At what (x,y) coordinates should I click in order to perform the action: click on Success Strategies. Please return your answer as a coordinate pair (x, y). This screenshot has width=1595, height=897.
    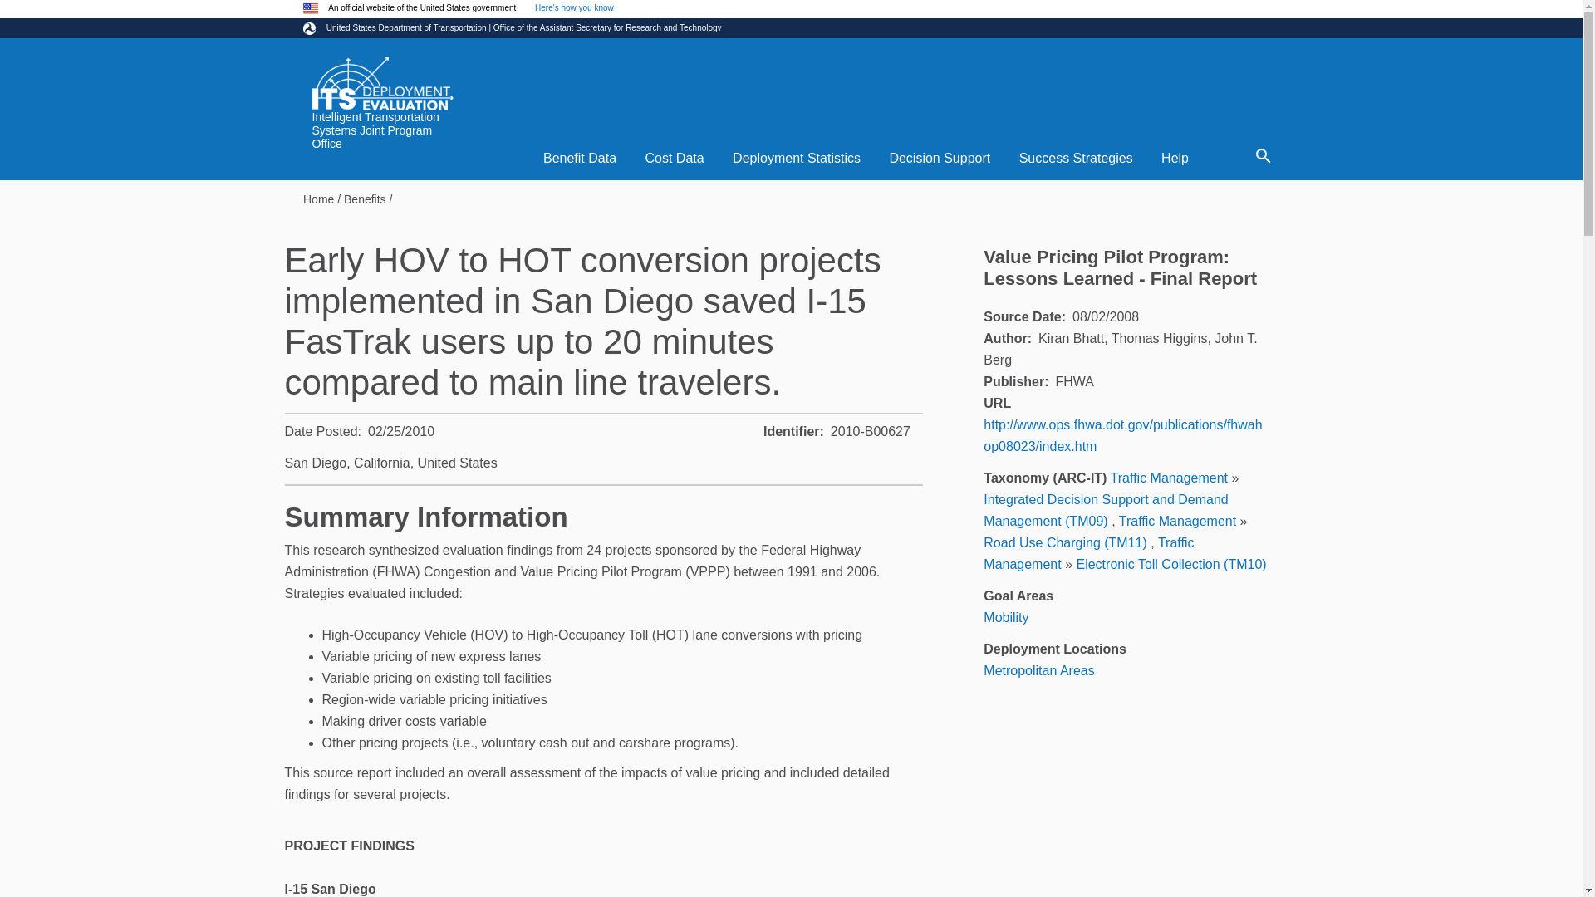
    Looking at the image, I should click on (1075, 158).